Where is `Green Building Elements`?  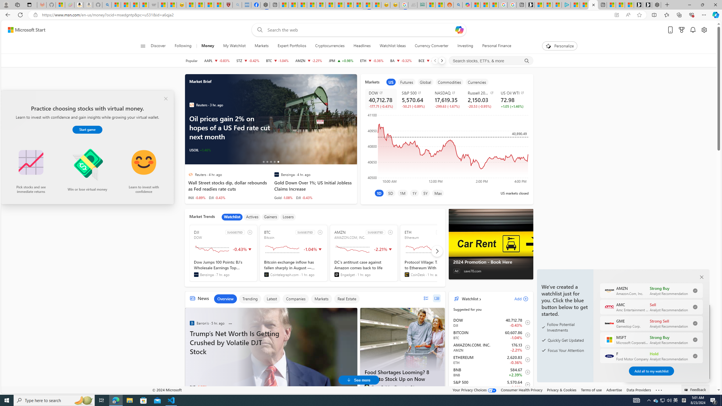
Green Building Elements is located at coordinates (367, 387).